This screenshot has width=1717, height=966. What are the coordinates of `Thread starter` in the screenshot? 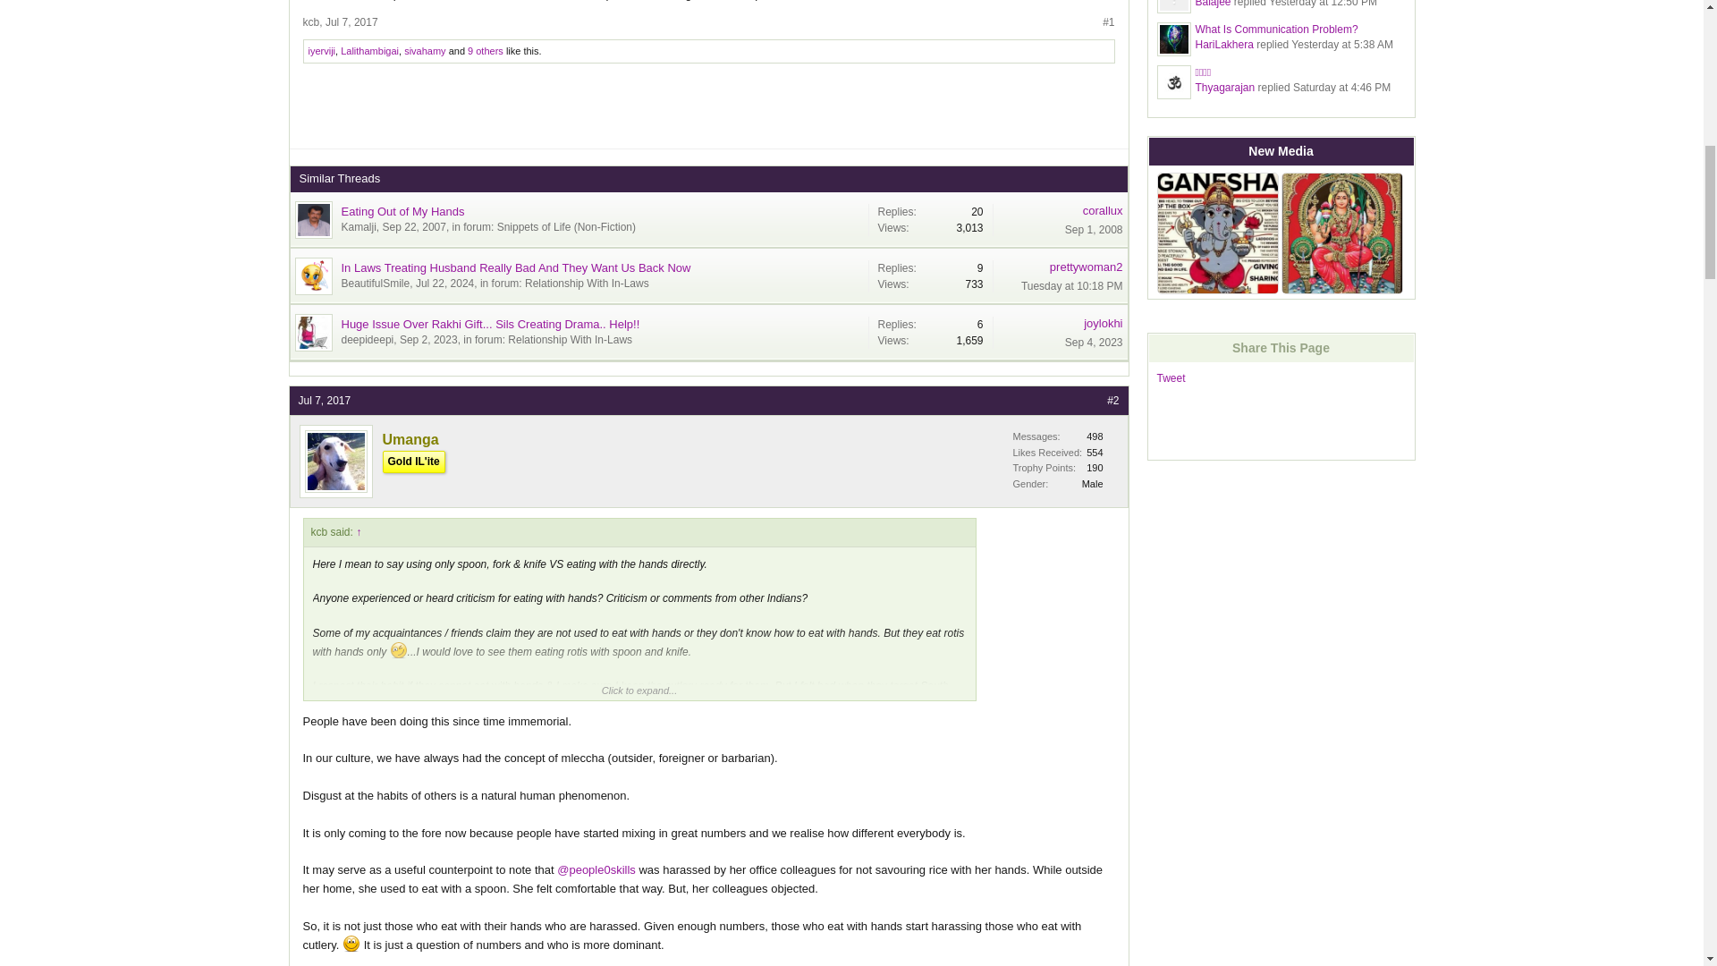 It's located at (376, 283).